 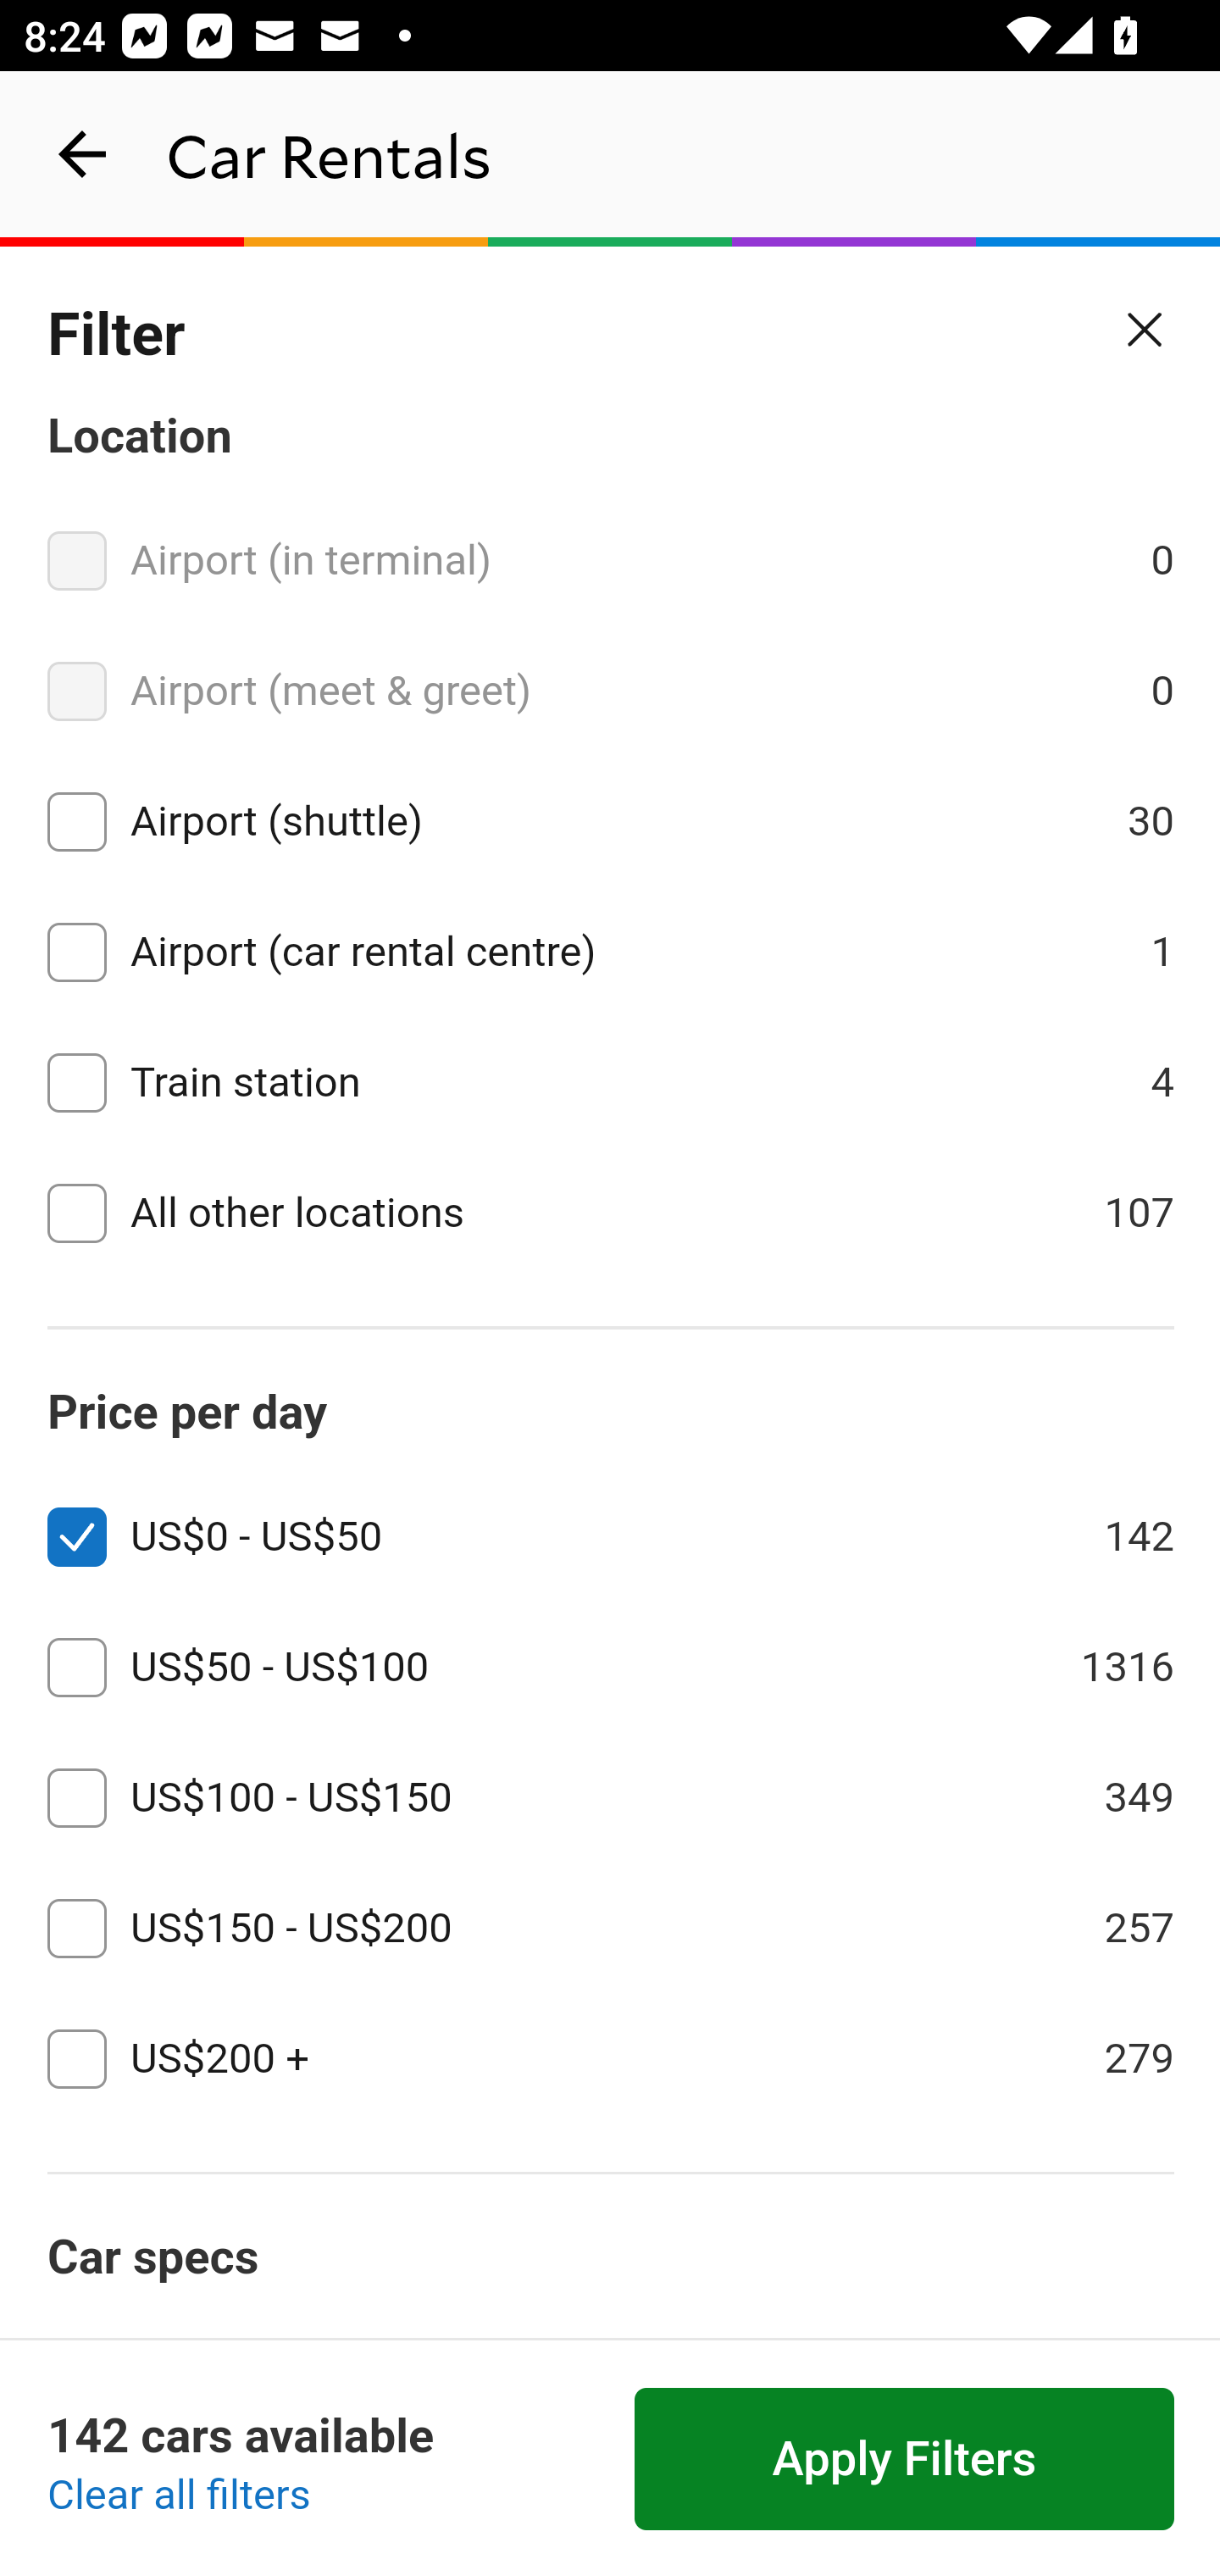 I want to click on navigation_button, so click(x=83, y=154).